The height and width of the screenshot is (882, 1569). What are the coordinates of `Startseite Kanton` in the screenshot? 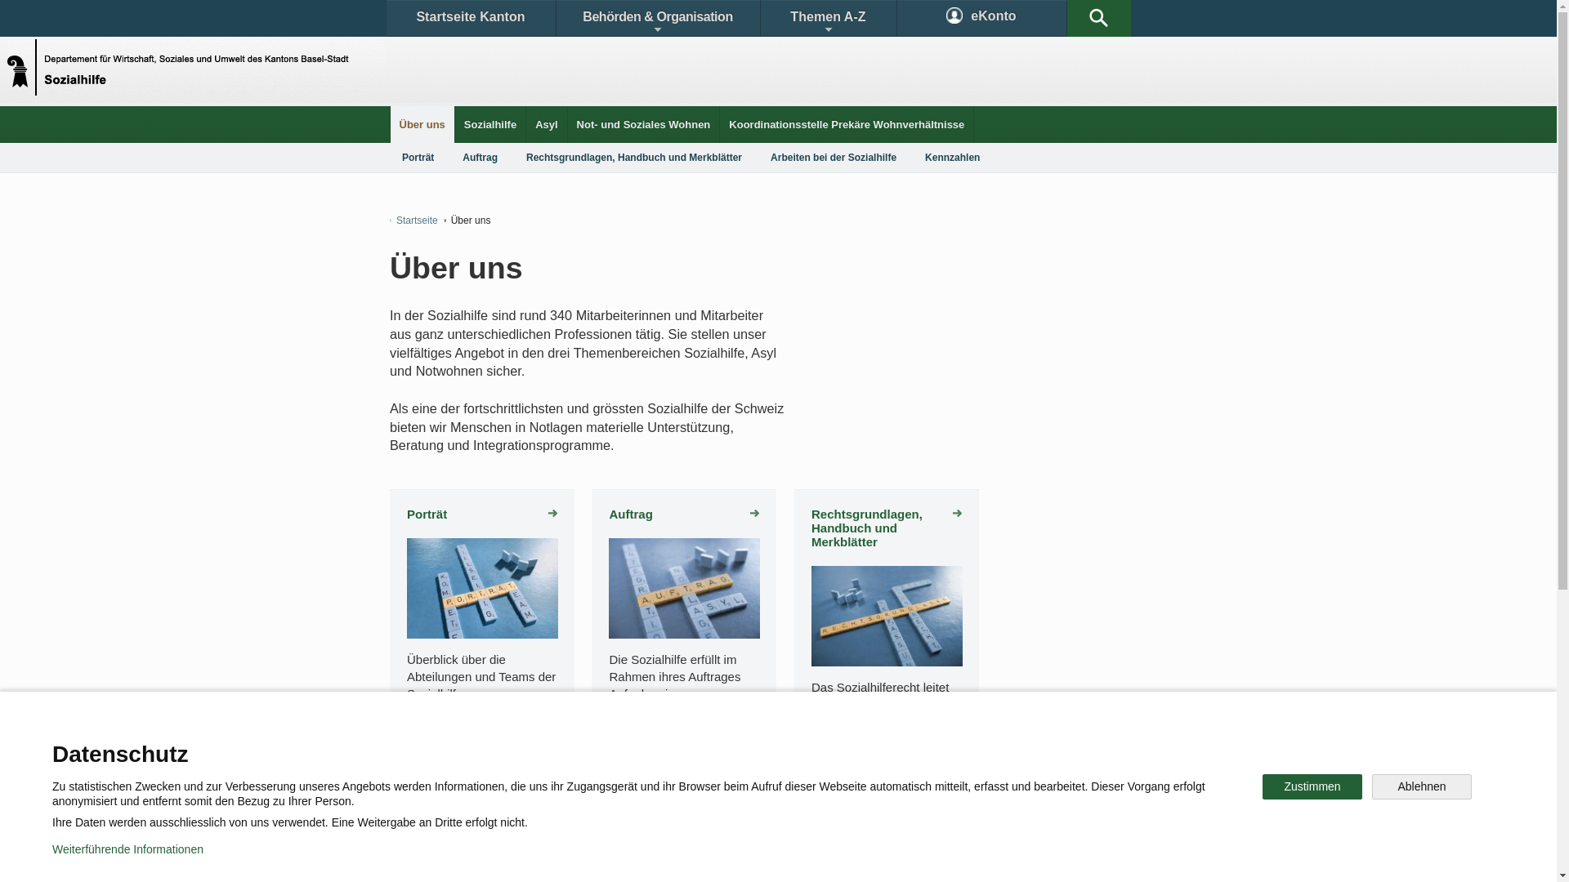 It's located at (471, 18).